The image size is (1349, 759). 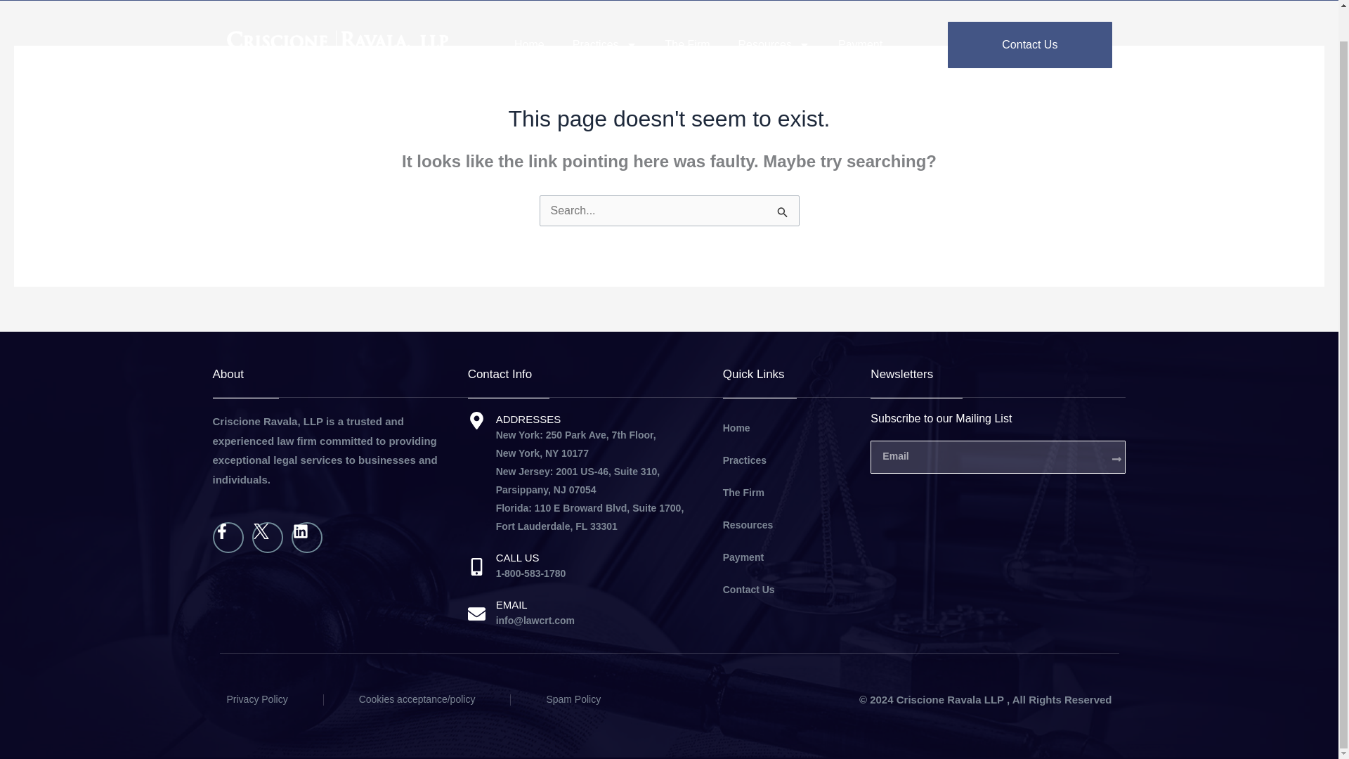 I want to click on The Firm, so click(x=688, y=45).